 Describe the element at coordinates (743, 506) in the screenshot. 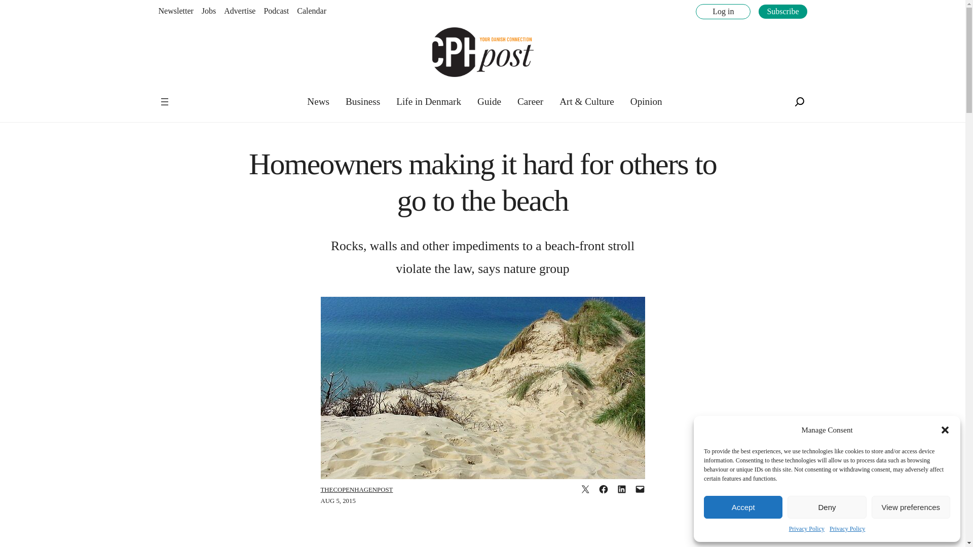

I see `Accept` at that location.